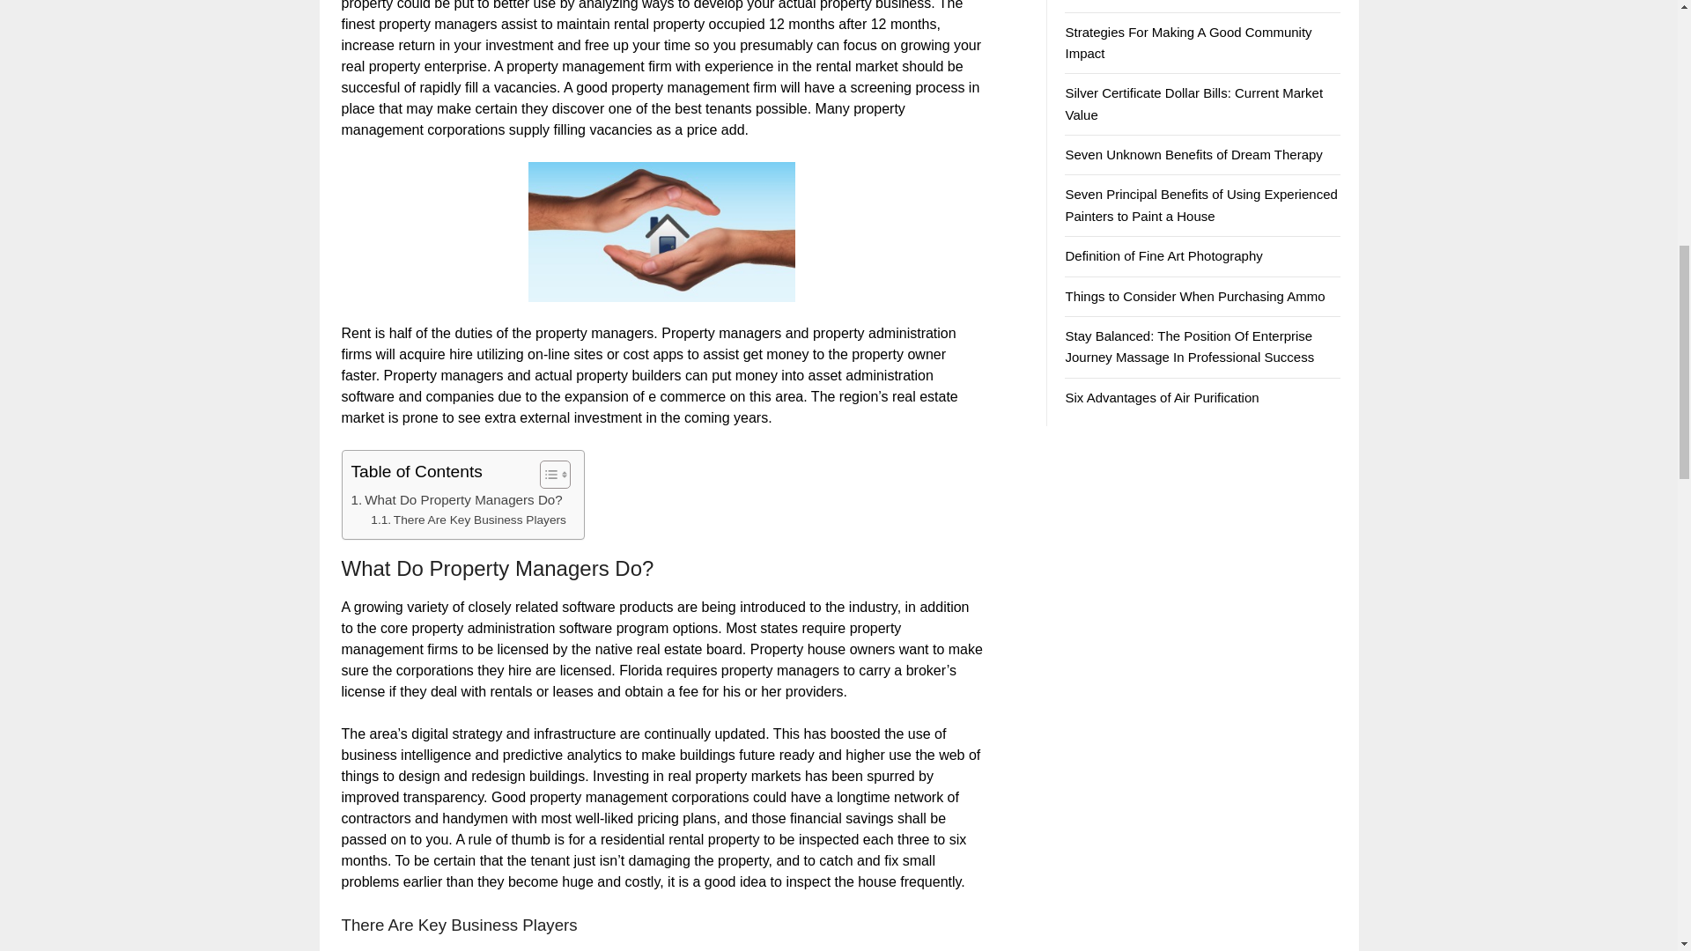 This screenshot has height=951, width=1691. I want to click on Six Advantages of Air Purification, so click(1161, 397).